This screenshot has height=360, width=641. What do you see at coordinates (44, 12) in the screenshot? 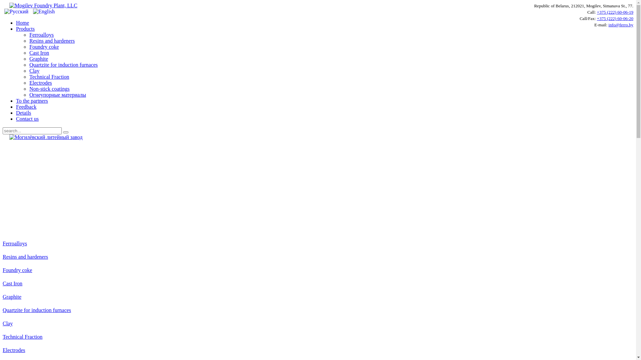
I see `English` at bounding box center [44, 12].